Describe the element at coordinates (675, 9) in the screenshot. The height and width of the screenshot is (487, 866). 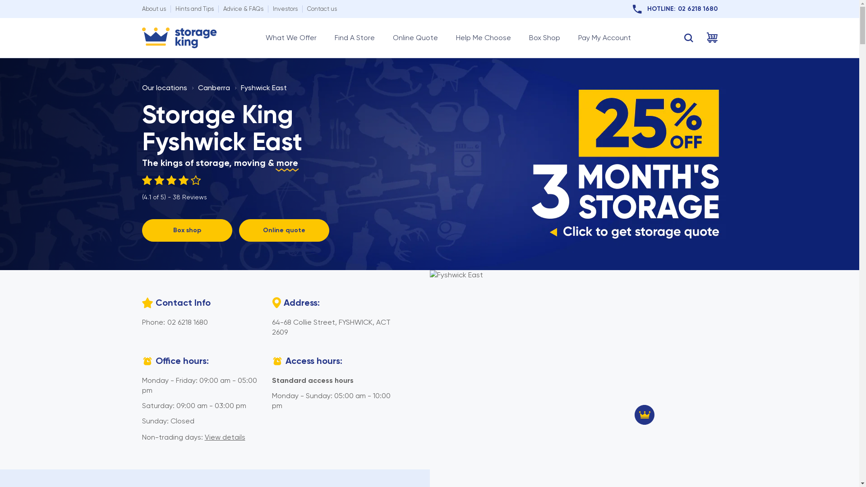
I see `HOTLINE:
02 6218 1680` at that location.